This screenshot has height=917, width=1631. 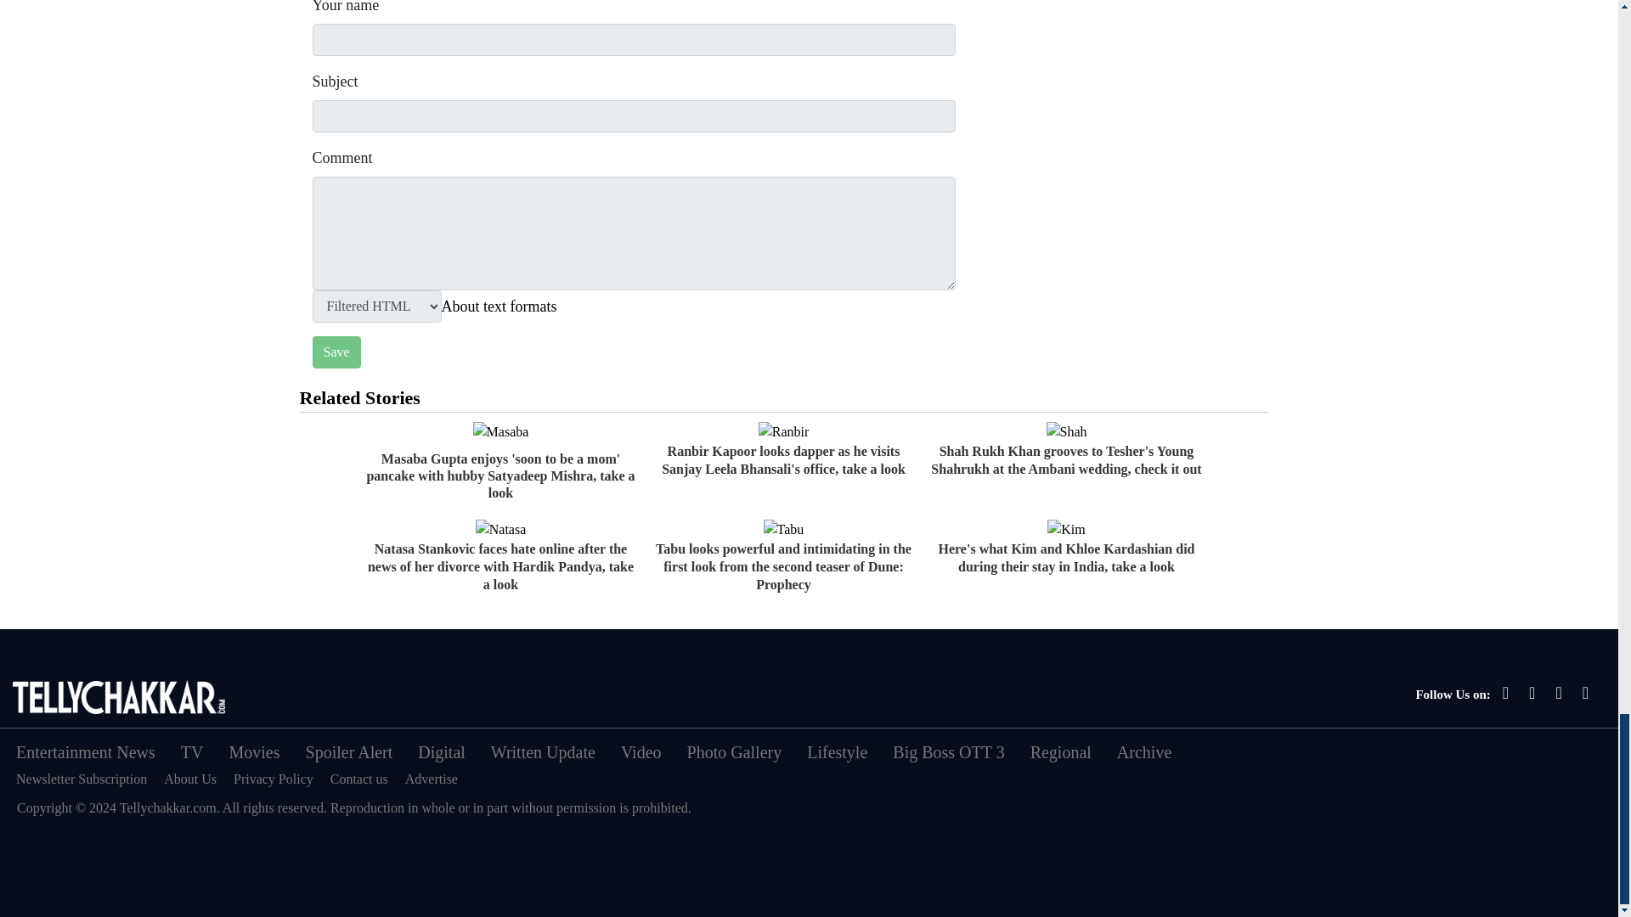 I want to click on Tabu , so click(x=783, y=530).